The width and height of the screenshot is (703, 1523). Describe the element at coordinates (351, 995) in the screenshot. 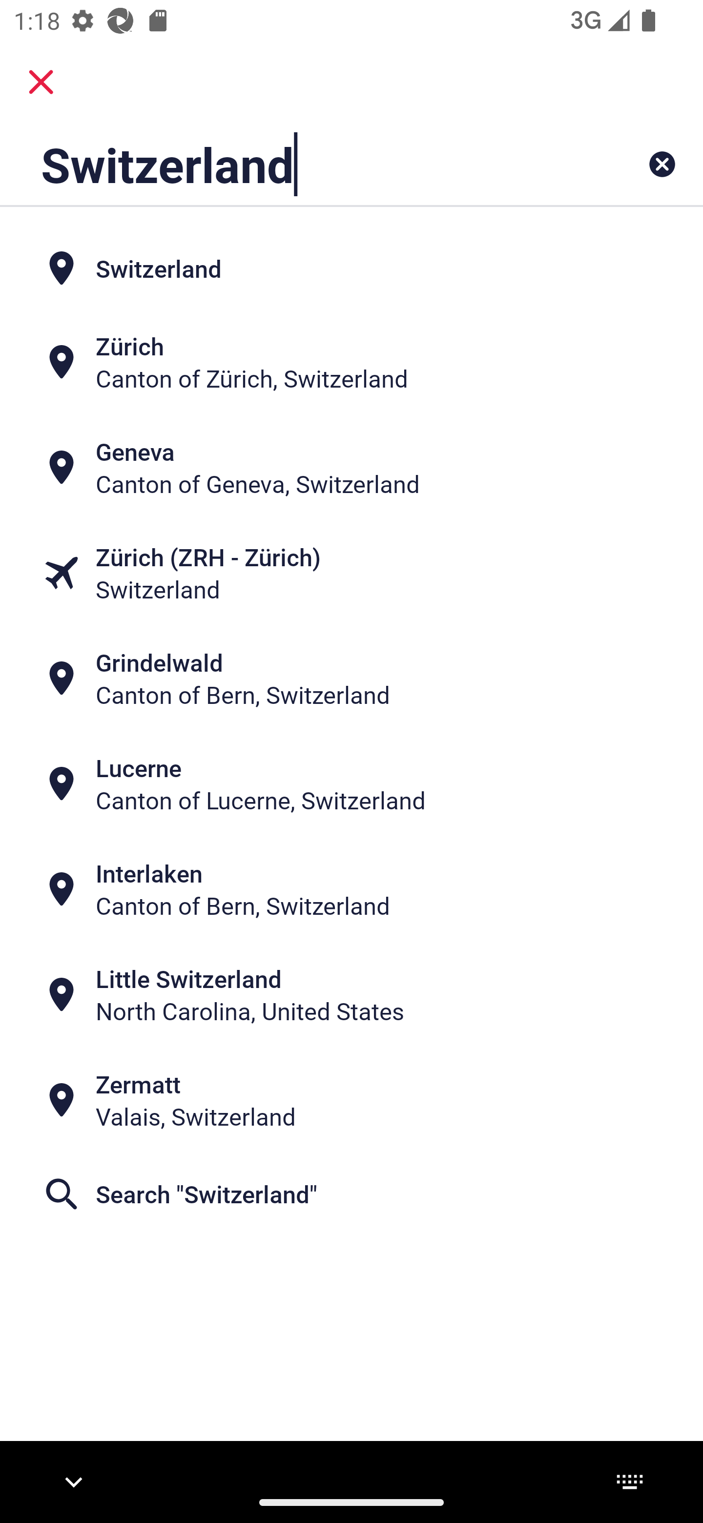

I see `Little Switzerland North Carolina, United States` at that location.